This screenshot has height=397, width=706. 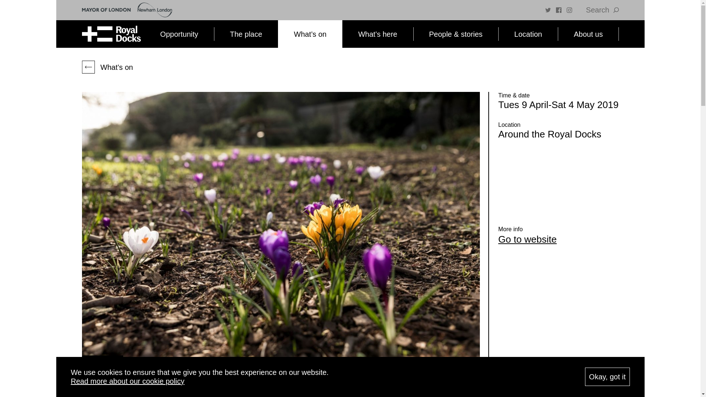 What do you see at coordinates (588, 34) in the screenshot?
I see `About us` at bounding box center [588, 34].